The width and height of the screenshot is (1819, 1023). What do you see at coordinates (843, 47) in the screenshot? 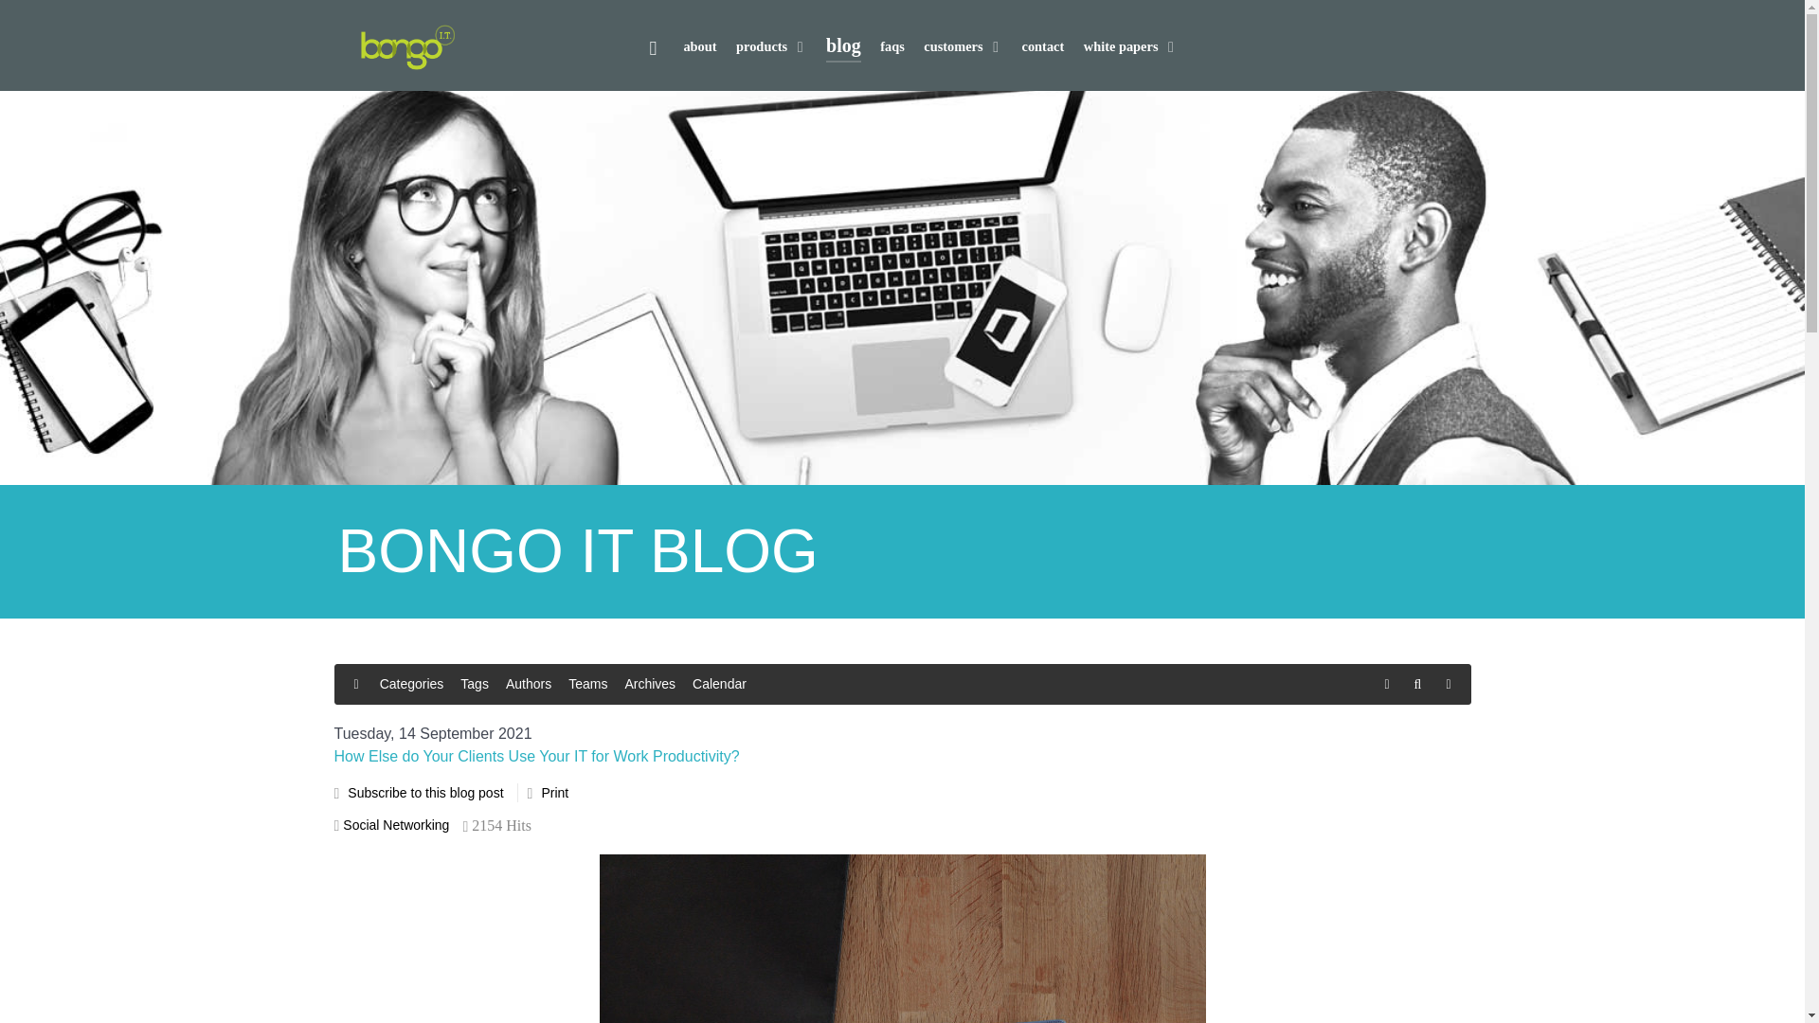
I see `blog` at bounding box center [843, 47].